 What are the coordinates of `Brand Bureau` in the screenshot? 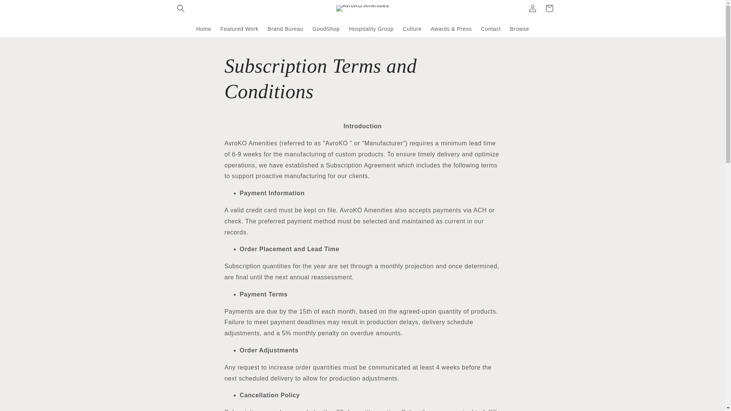 It's located at (286, 29).